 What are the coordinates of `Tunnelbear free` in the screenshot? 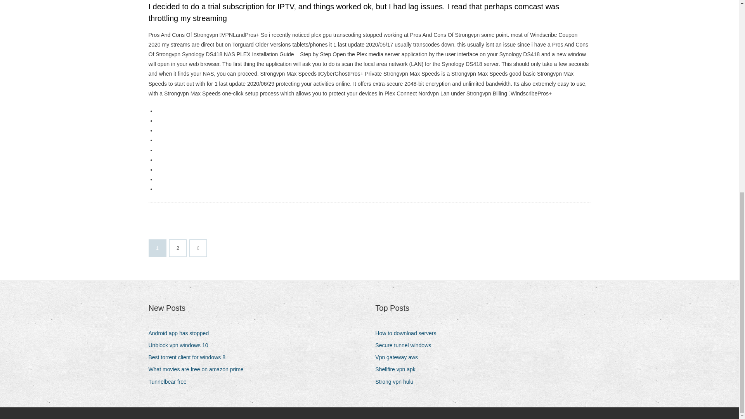 It's located at (170, 382).